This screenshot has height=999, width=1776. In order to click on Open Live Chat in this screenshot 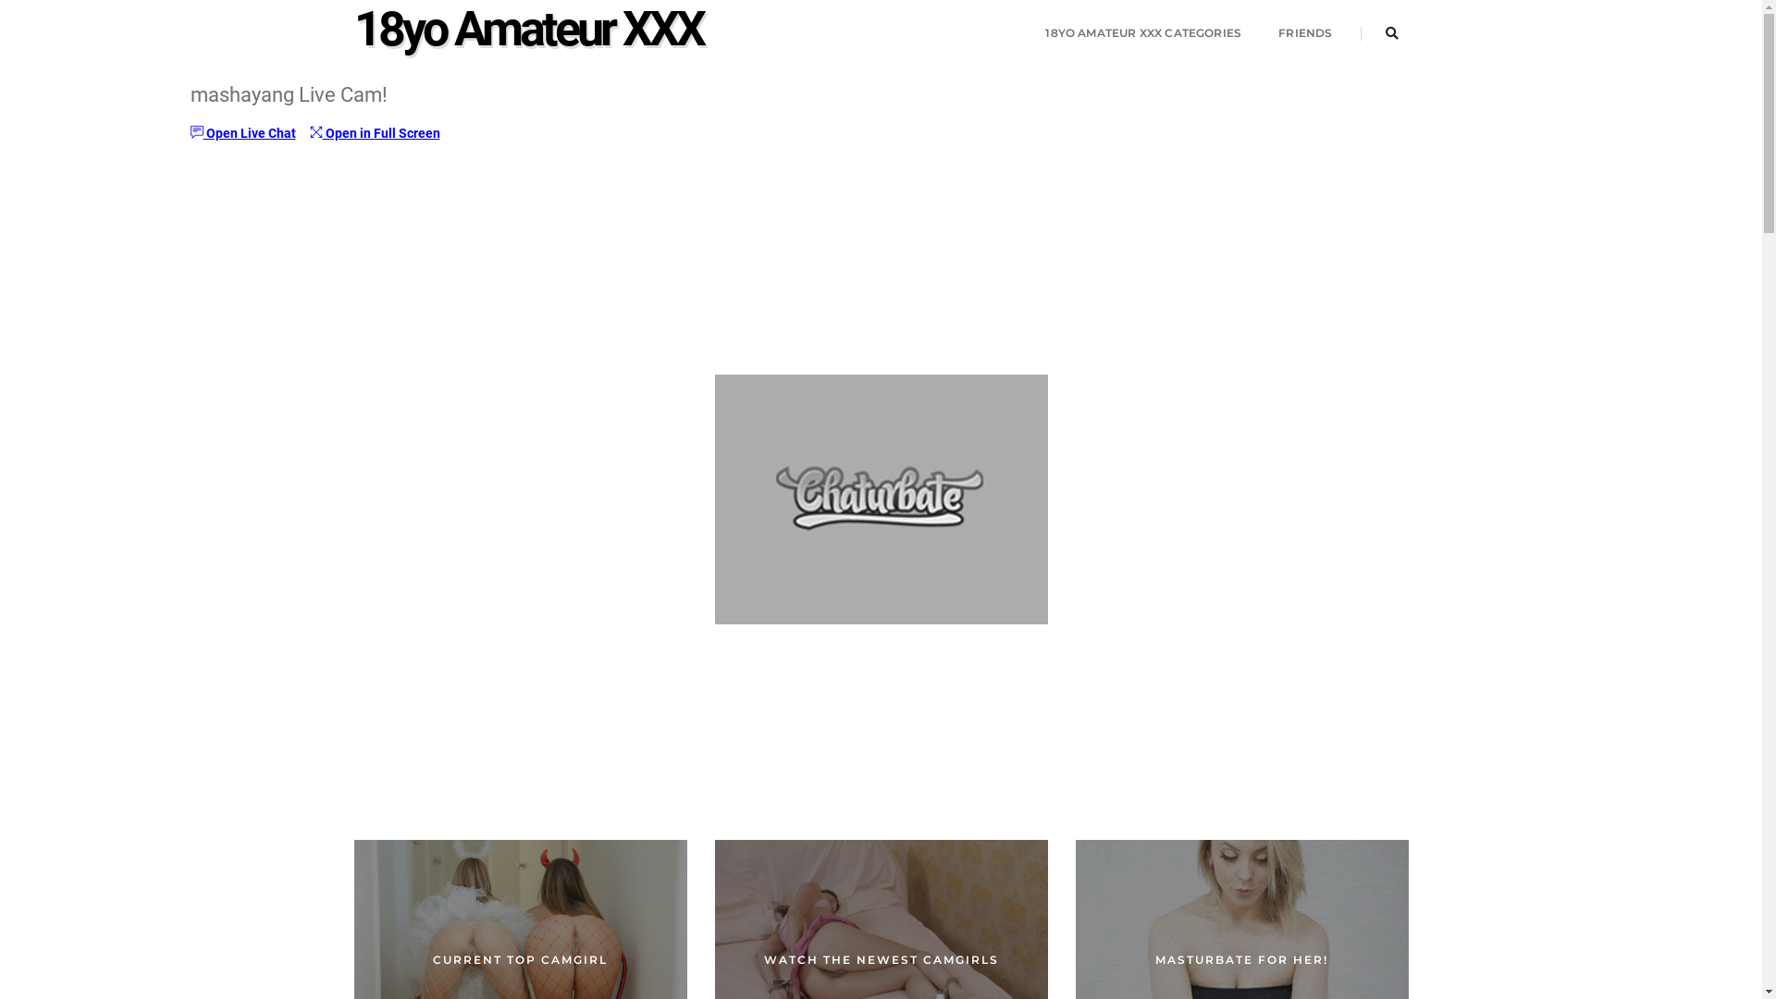, I will do `click(243, 133)`.